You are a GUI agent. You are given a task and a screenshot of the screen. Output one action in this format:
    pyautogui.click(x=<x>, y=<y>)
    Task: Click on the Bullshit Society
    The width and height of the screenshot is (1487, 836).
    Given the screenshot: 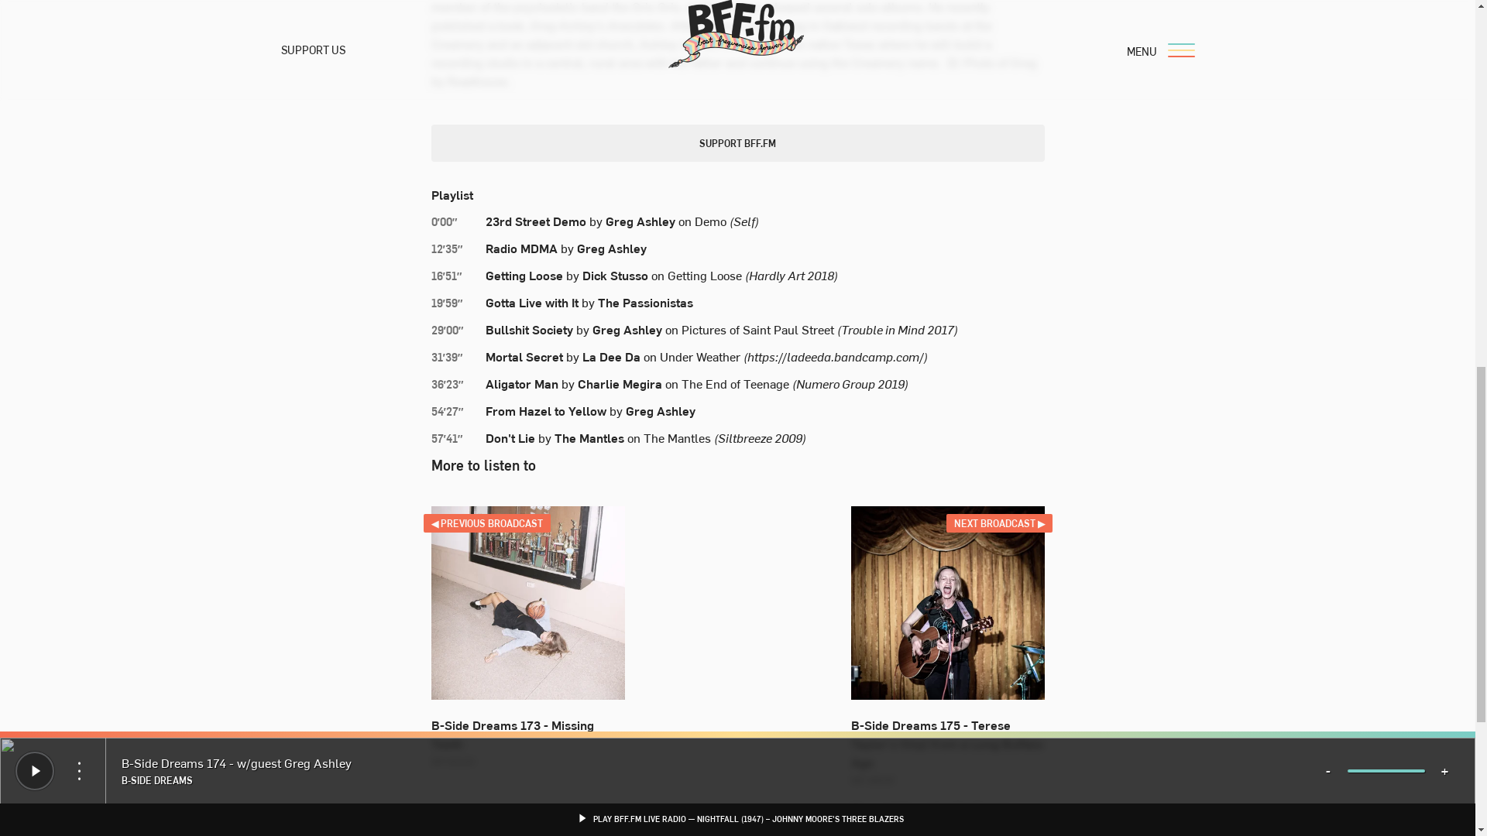 What is the action you would take?
    pyautogui.click(x=528, y=328)
    